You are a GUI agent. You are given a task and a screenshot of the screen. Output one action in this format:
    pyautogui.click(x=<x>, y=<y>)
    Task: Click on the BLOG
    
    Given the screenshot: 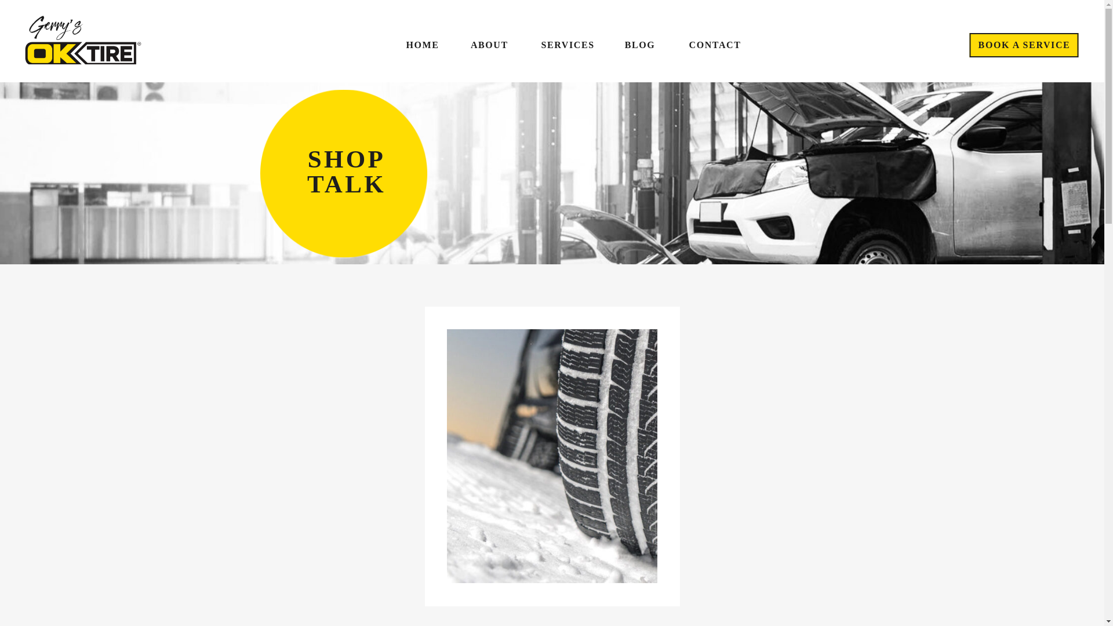 What is the action you would take?
    pyautogui.click(x=640, y=45)
    